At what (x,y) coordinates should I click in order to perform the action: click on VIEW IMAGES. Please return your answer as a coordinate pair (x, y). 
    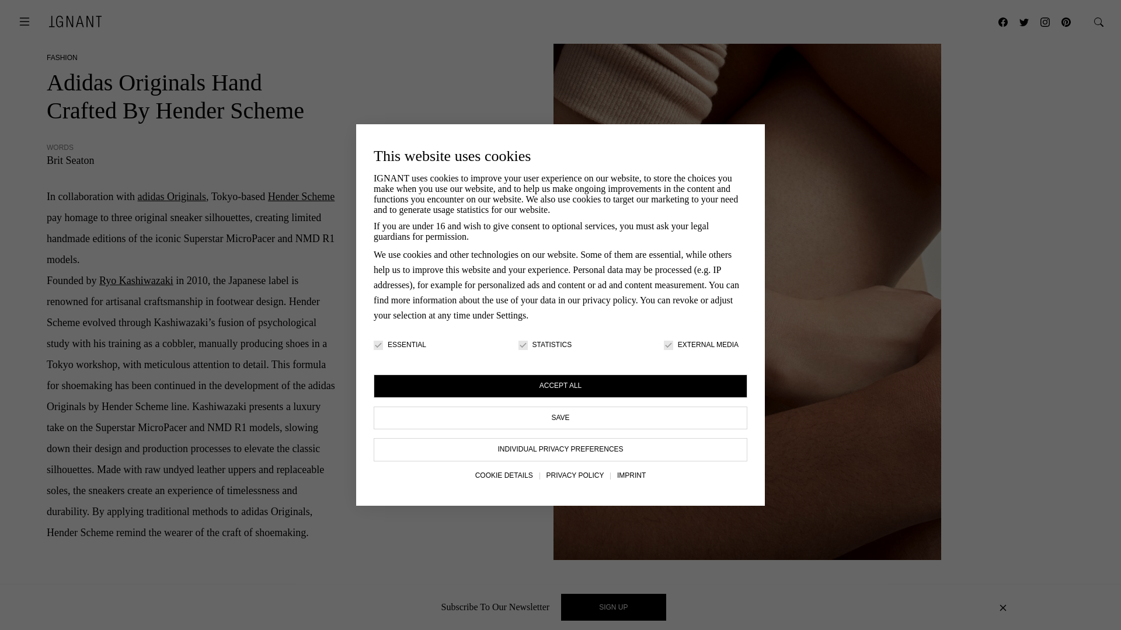
    Looking at the image, I should click on (841, 612).